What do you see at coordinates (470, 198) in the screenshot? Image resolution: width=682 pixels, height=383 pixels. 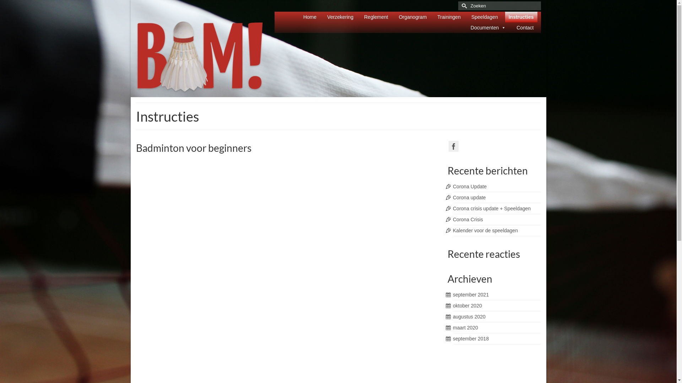 I see `Corona update` at bounding box center [470, 198].